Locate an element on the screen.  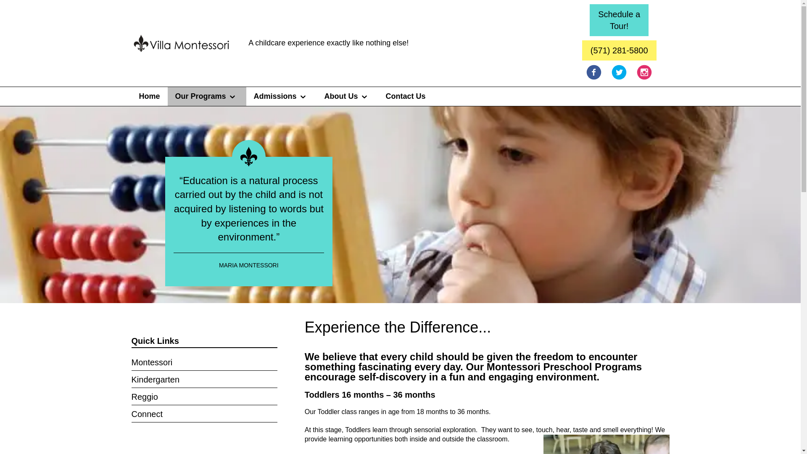
Reggio is located at coordinates (203, 398).